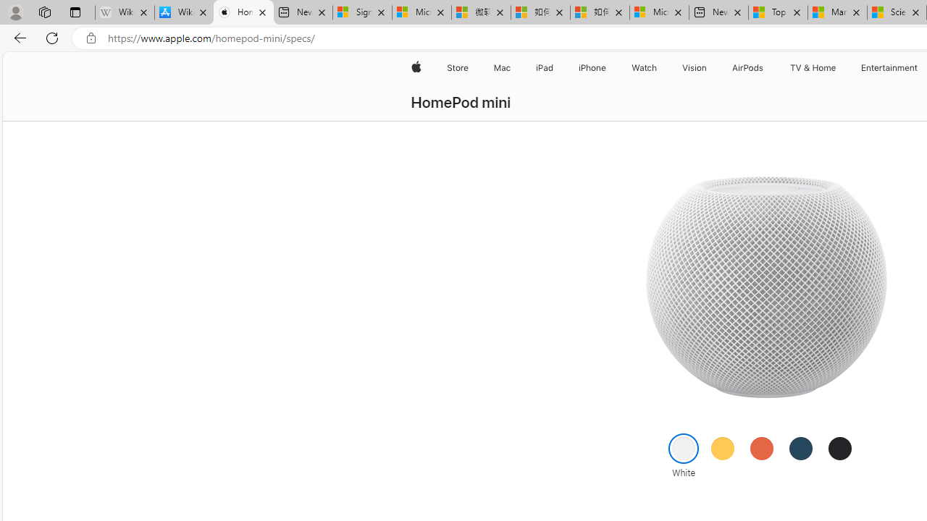 The image size is (927, 521). What do you see at coordinates (839, 68) in the screenshot?
I see `TV and Home menu` at bounding box center [839, 68].